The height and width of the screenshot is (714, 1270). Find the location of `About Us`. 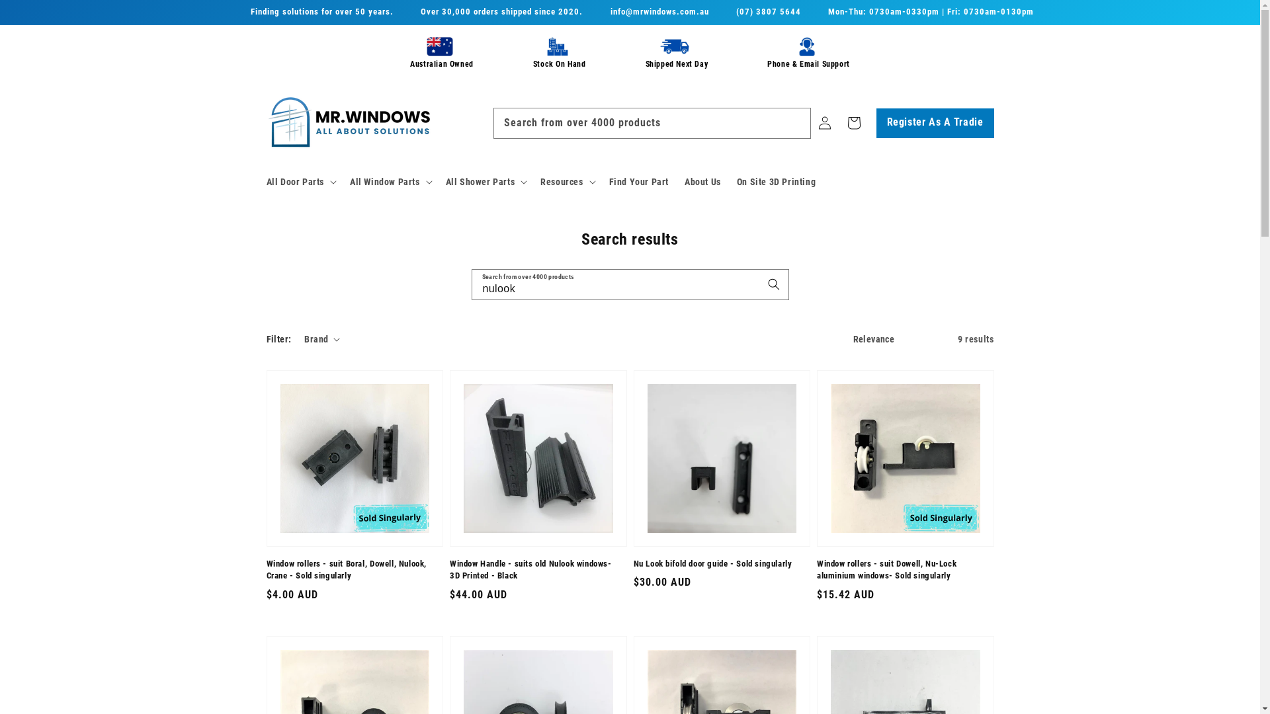

About Us is located at coordinates (702, 182).